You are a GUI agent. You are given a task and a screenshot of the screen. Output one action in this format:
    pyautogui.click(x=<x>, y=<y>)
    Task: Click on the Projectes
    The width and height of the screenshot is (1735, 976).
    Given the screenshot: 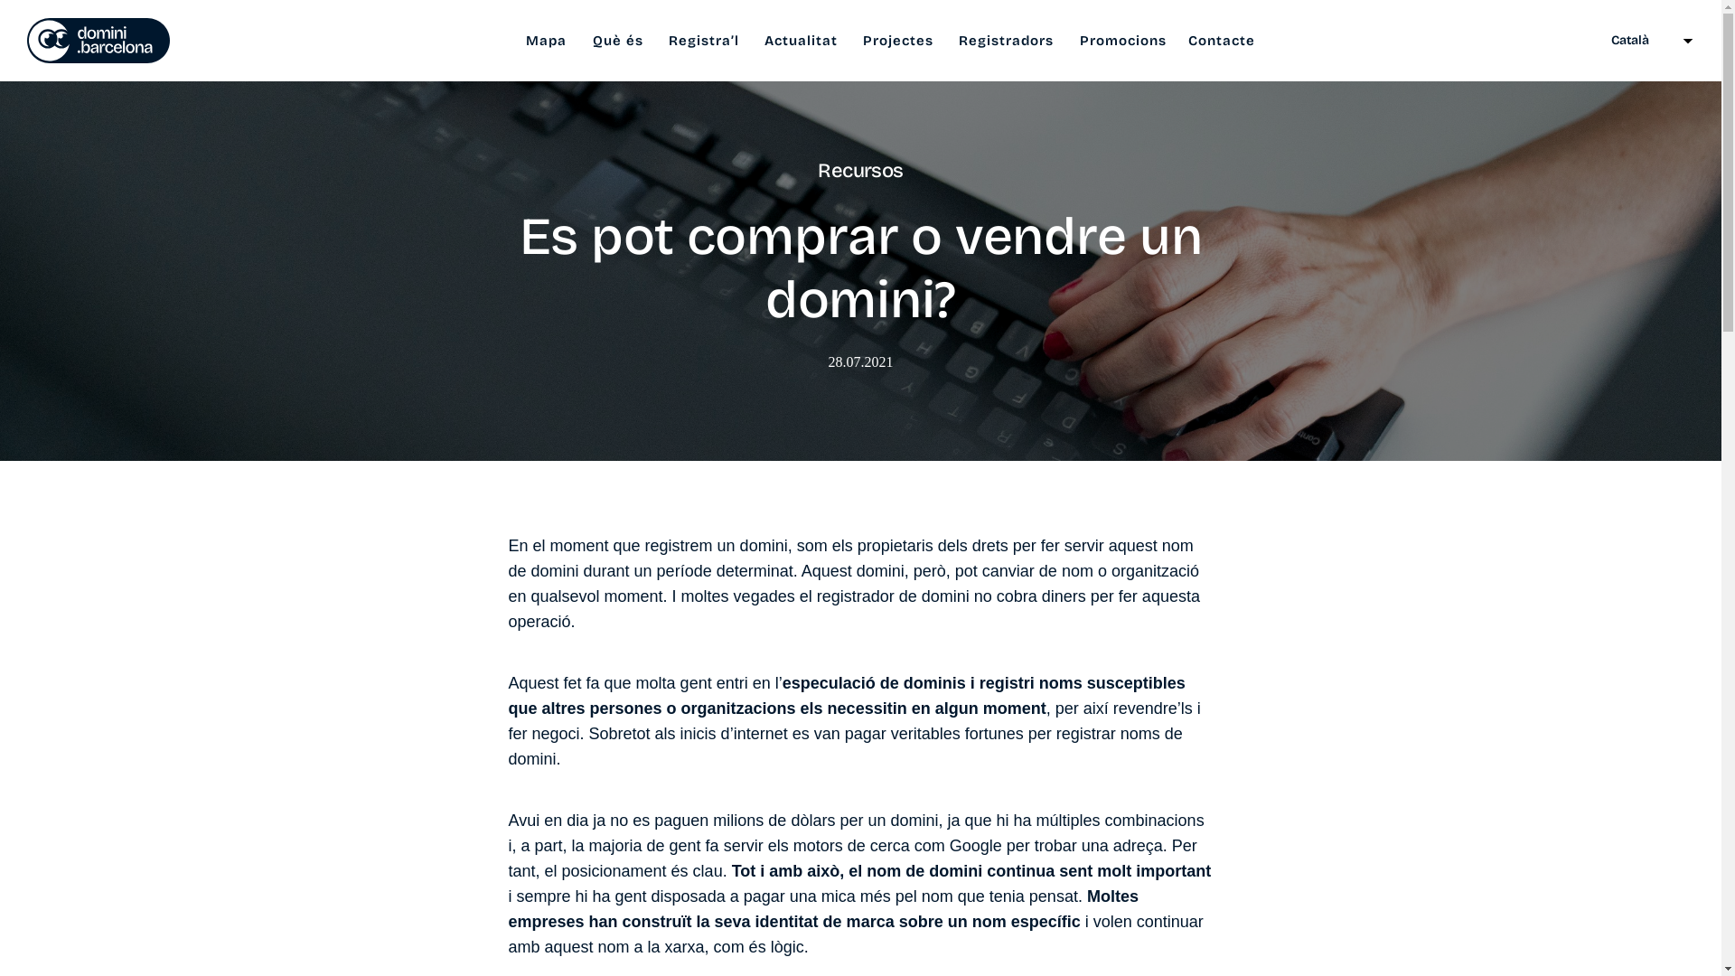 What is the action you would take?
    pyautogui.click(x=898, y=42)
    